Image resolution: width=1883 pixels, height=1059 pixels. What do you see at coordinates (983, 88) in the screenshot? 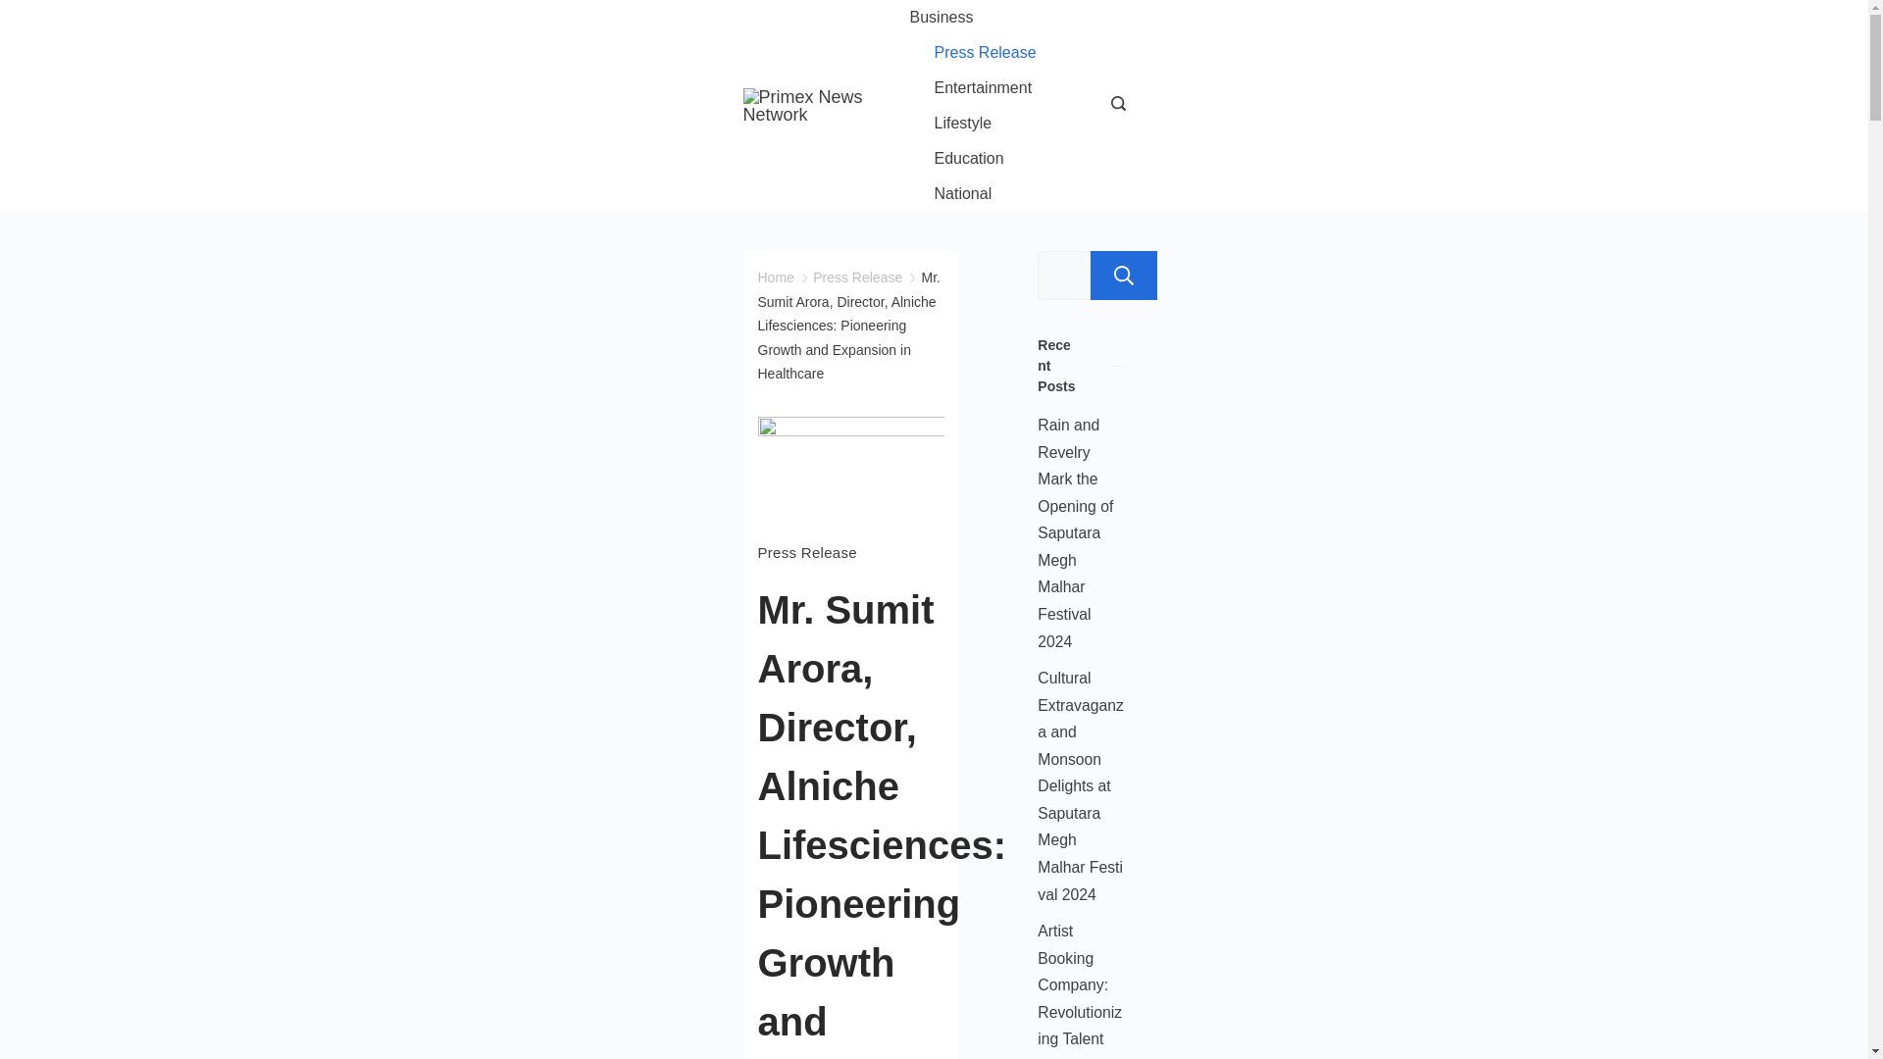
I see `Entertainment` at bounding box center [983, 88].